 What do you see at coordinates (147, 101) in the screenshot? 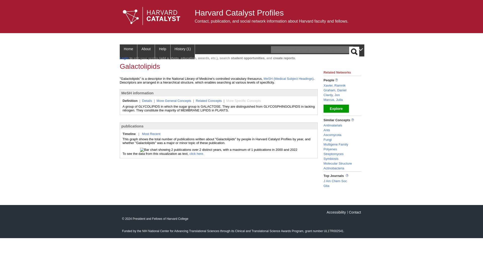
I see `Details` at bounding box center [147, 101].